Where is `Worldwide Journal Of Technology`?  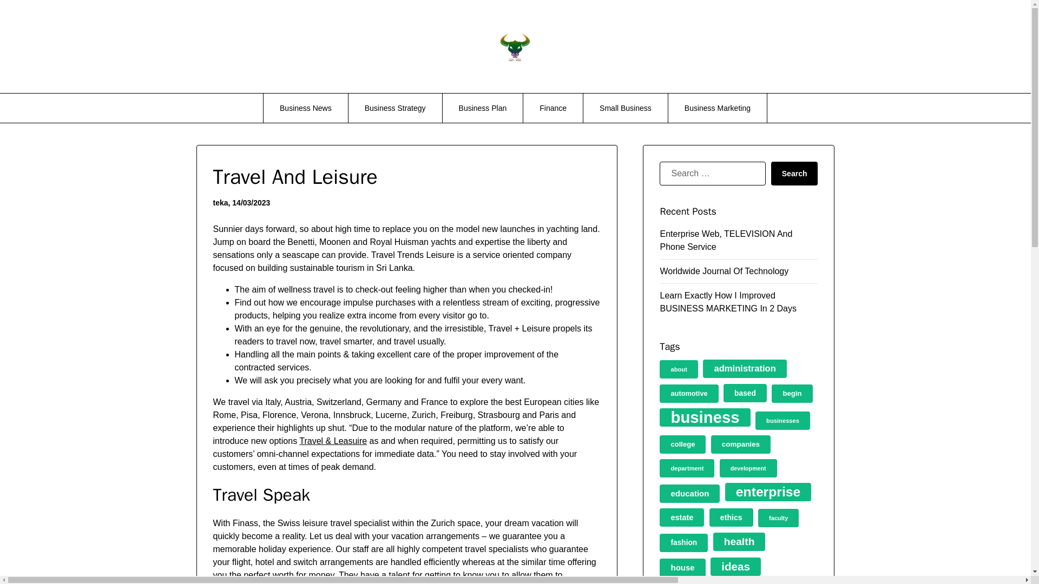 Worldwide Journal Of Technology is located at coordinates (724, 270).